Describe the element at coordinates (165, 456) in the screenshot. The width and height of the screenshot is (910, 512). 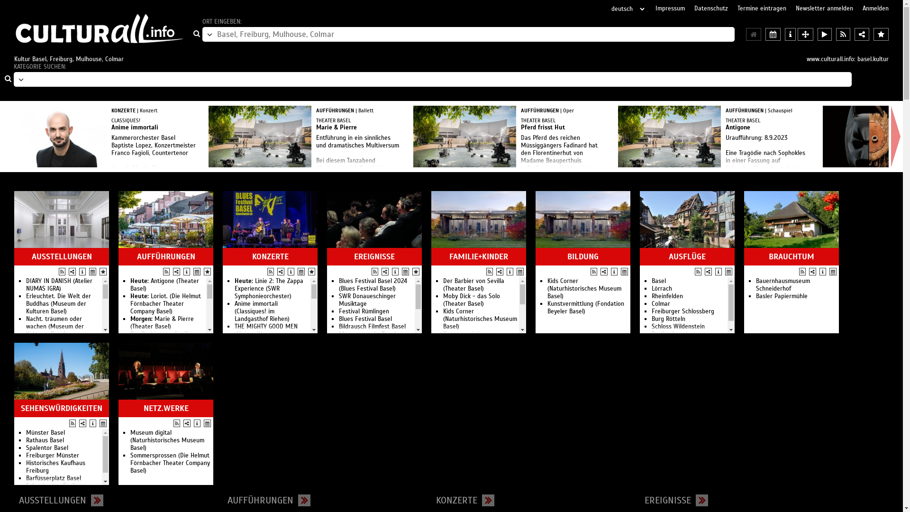
I see `Casino-Gesellschaft Basel` at that location.